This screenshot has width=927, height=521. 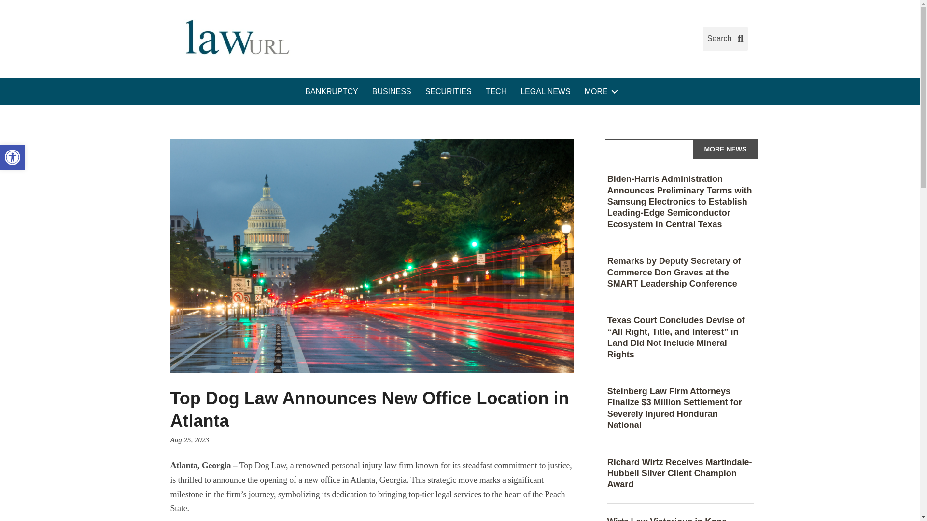 What do you see at coordinates (13, 157) in the screenshot?
I see `Accessibility Tools` at bounding box center [13, 157].